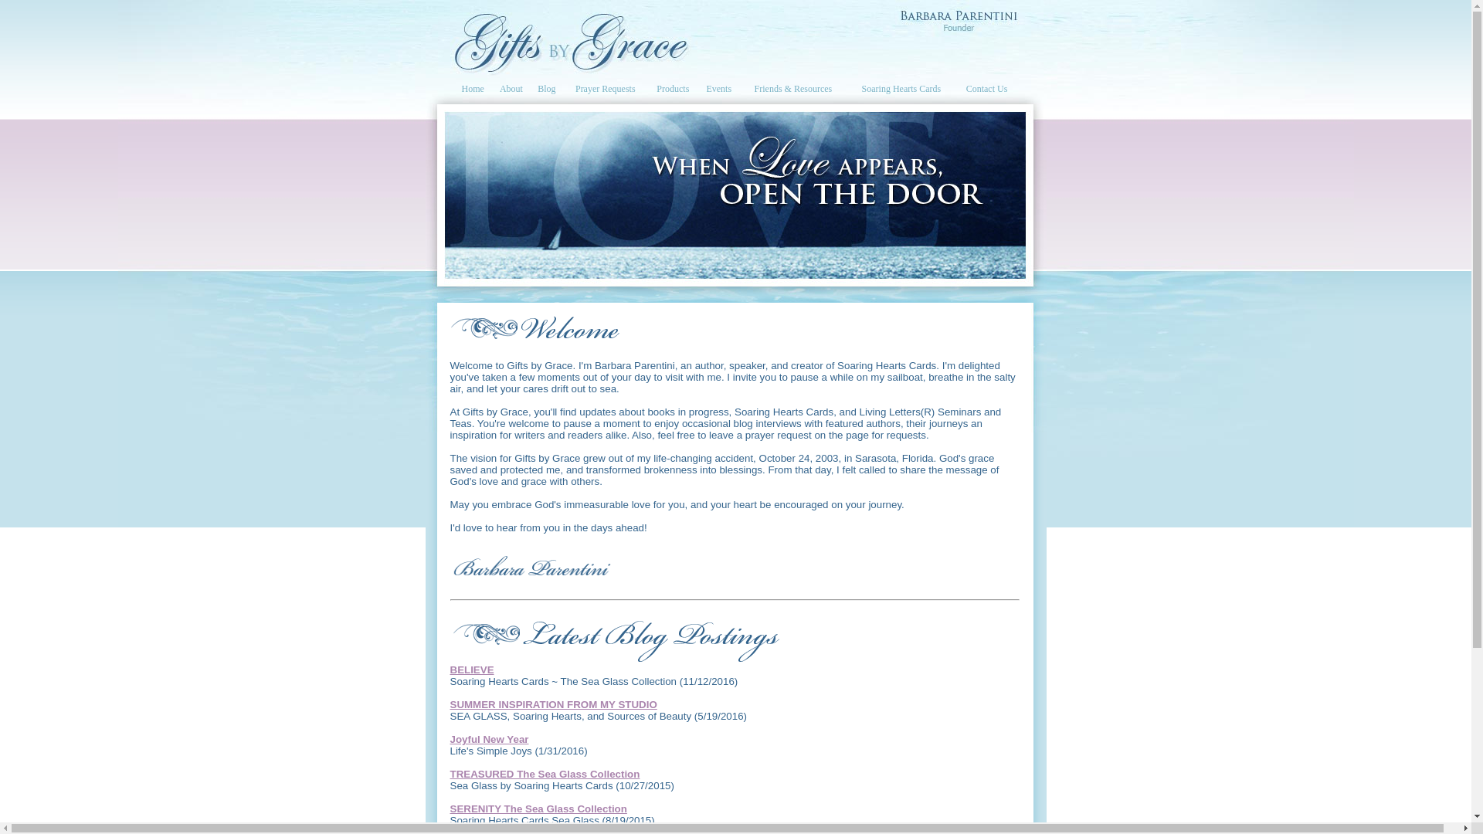  Describe the element at coordinates (511, 89) in the screenshot. I see `About` at that location.